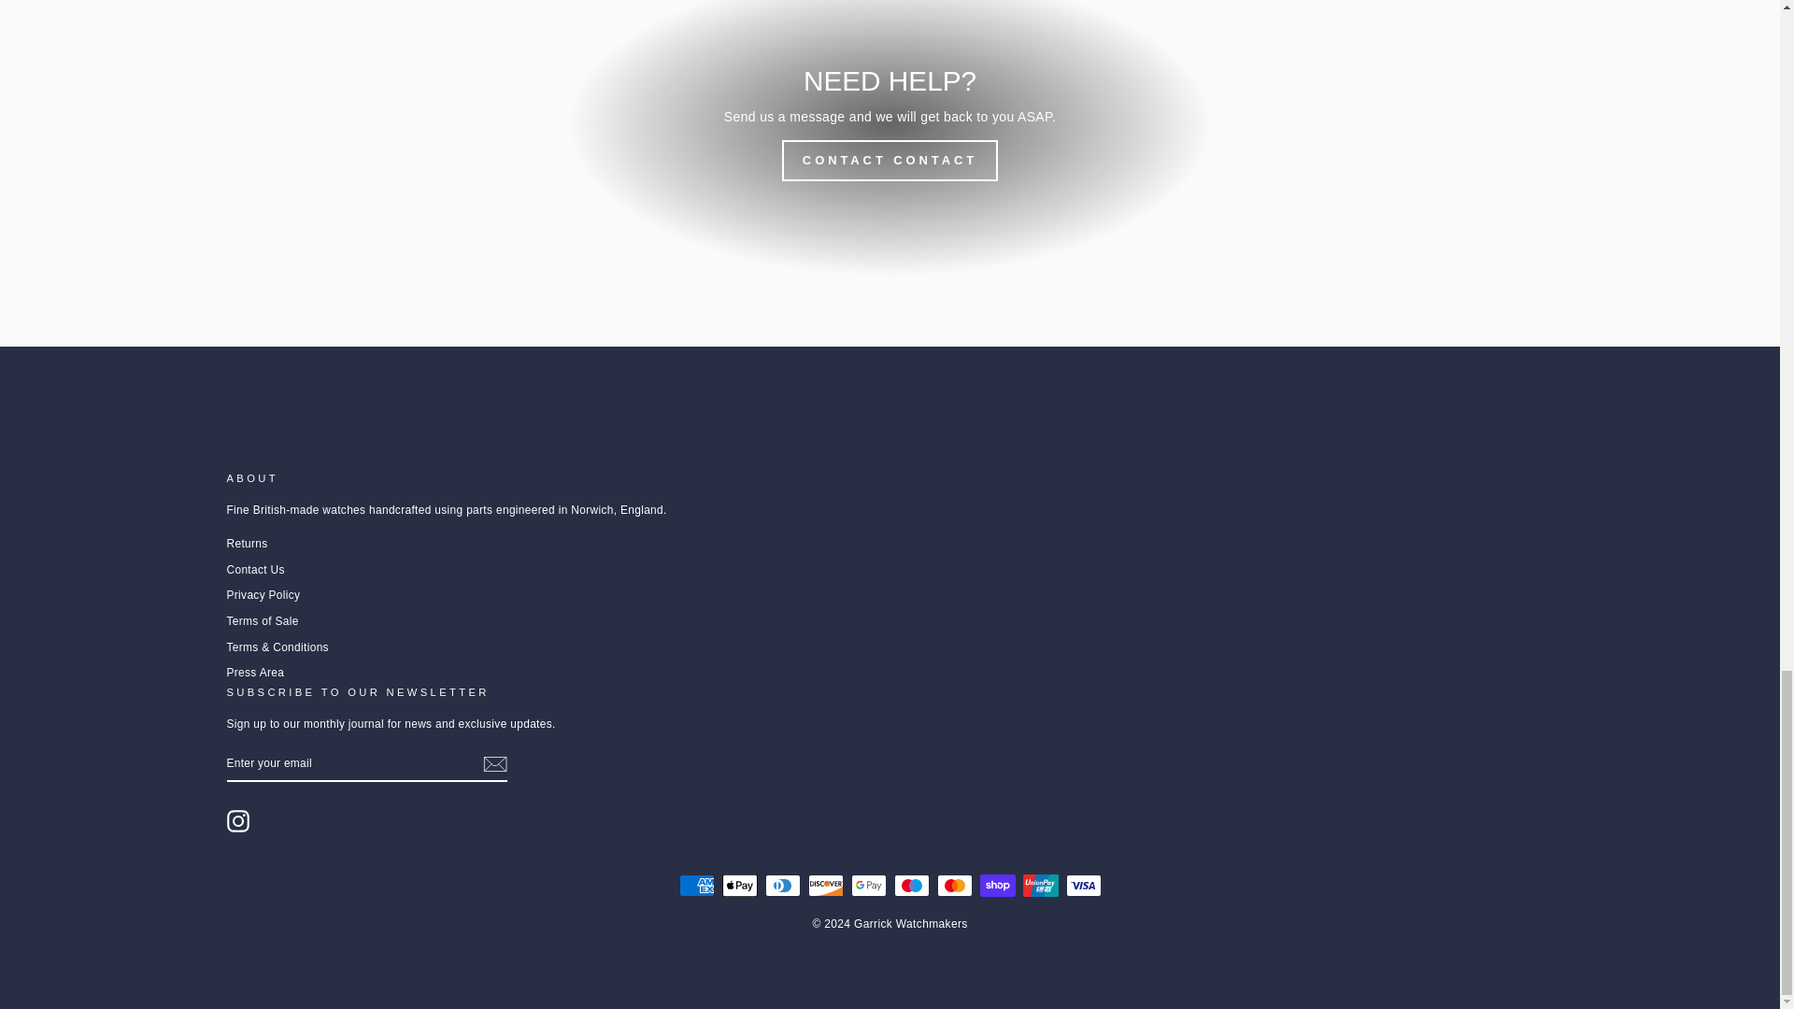 The image size is (1794, 1009). Describe the element at coordinates (1040, 886) in the screenshot. I see `Union Pay` at that location.